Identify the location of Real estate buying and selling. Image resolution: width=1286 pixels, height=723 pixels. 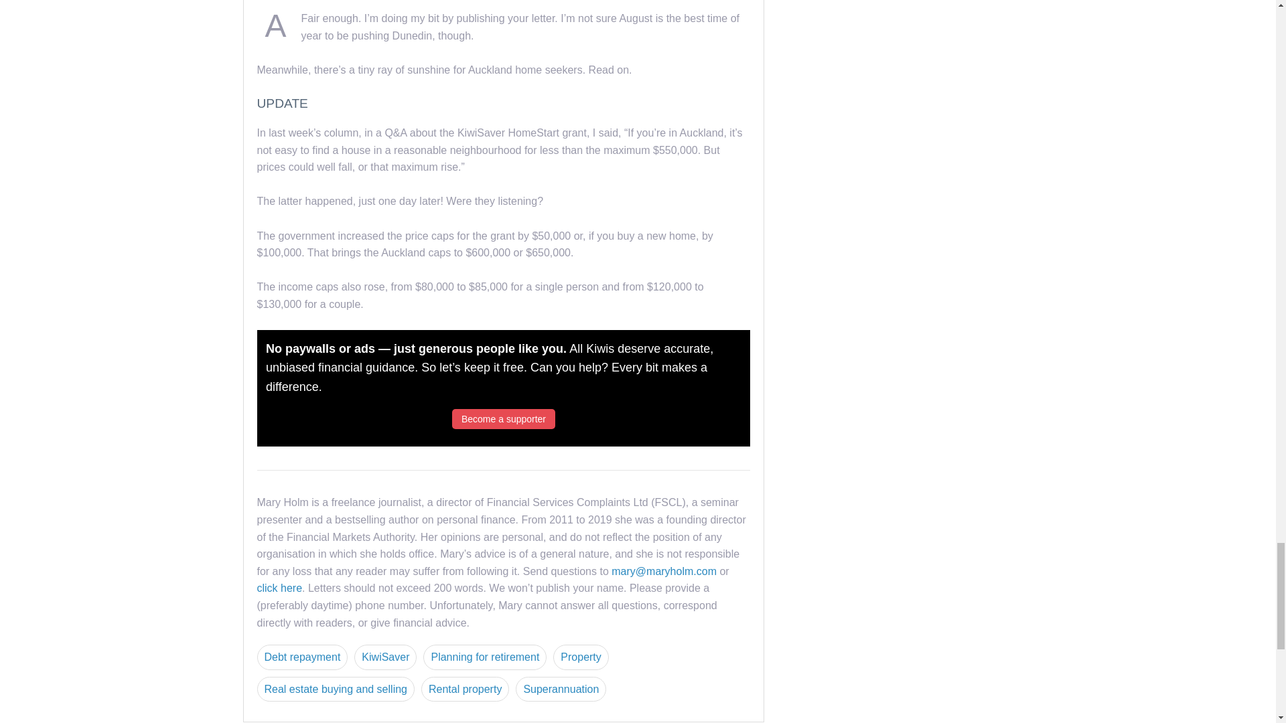
(336, 689).